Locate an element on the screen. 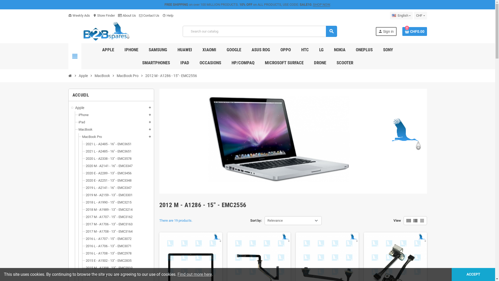 The image size is (499, 281). HTC is located at coordinates (305, 50).